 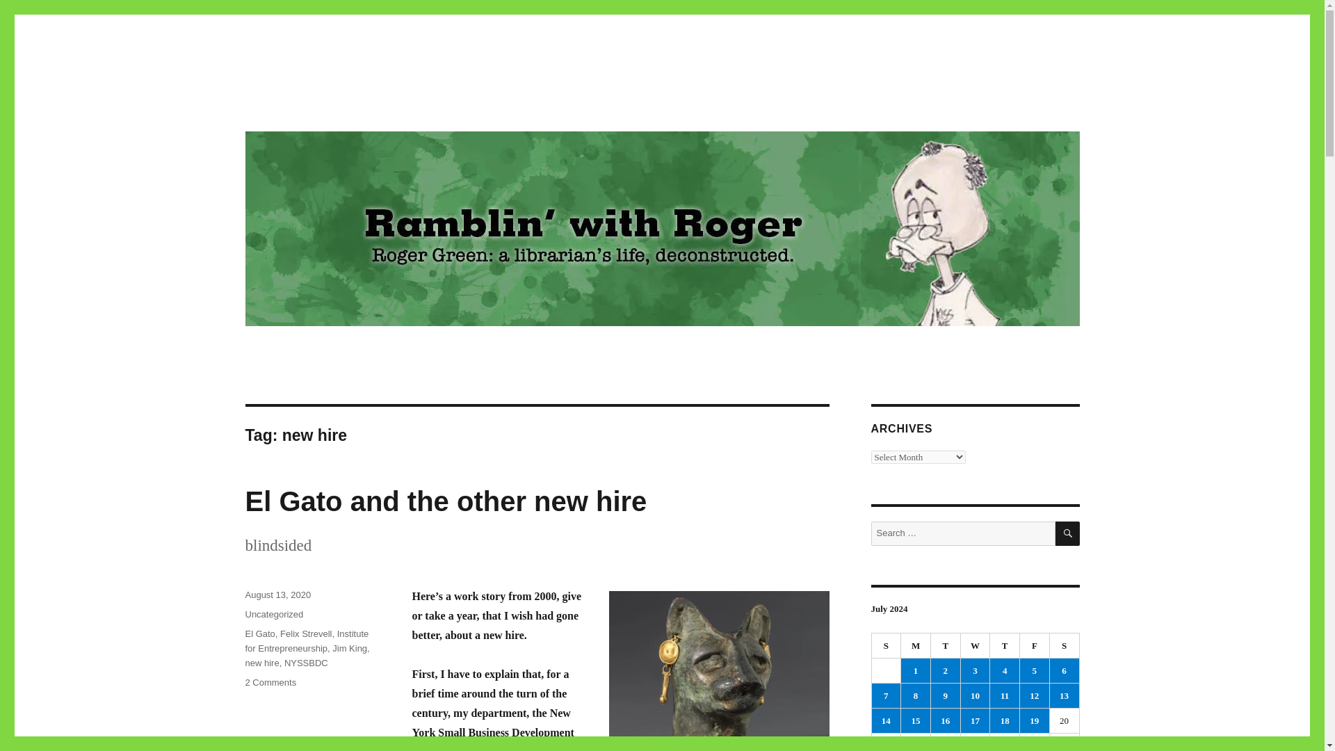 I want to click on Jim King, so click(x=306, y=663).